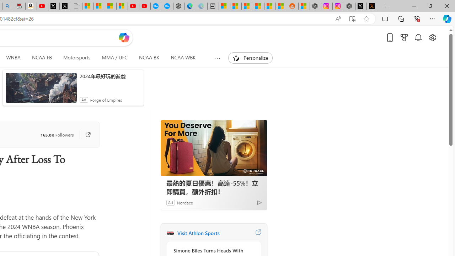  I want to click on Restore, so click(430, 6).